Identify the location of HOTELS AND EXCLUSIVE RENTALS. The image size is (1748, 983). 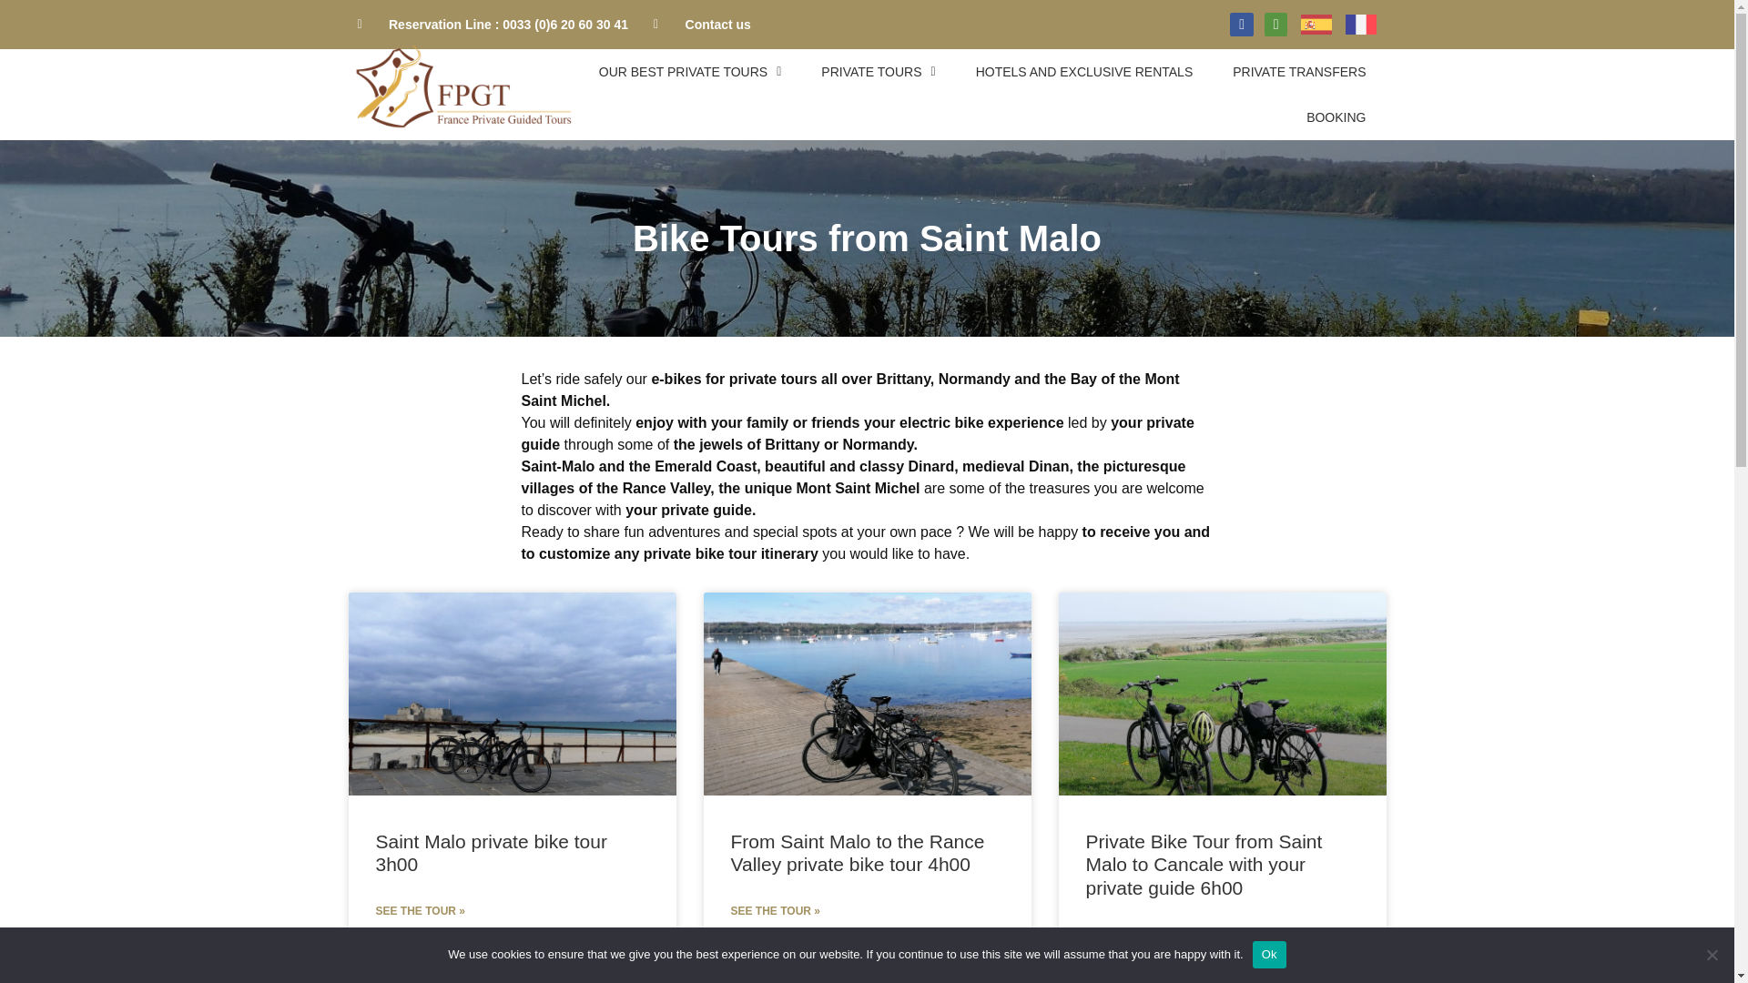
(1084, 71).